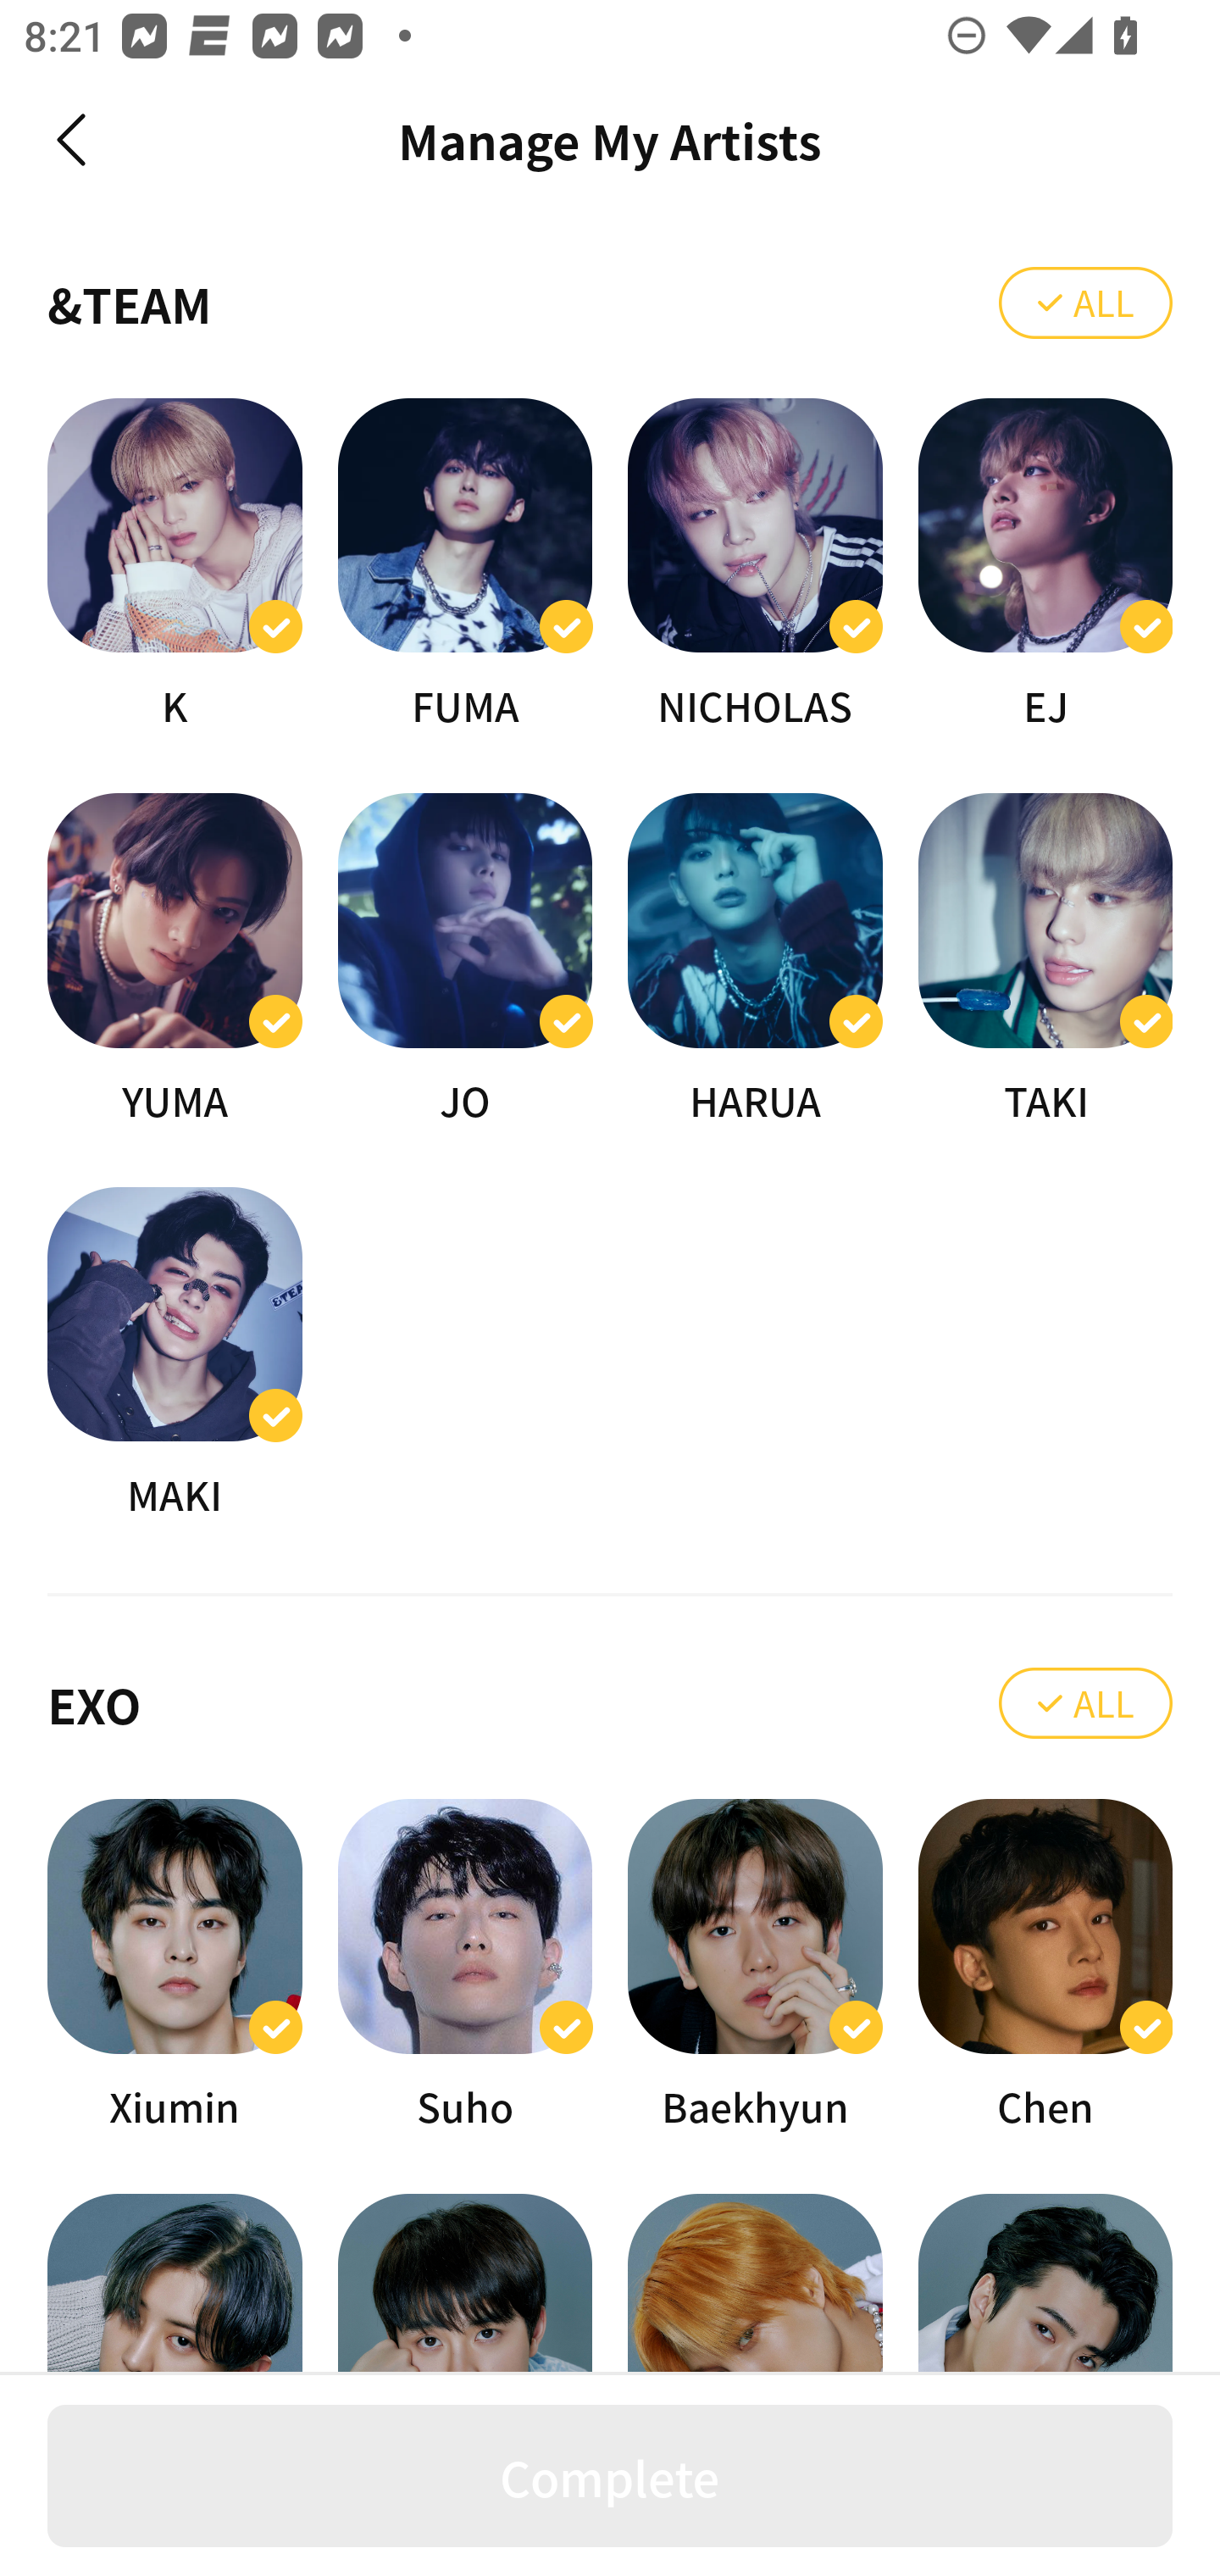  Describe the element at coordinates (464, 566) in the screenshot. I see `FUMA` at that location.